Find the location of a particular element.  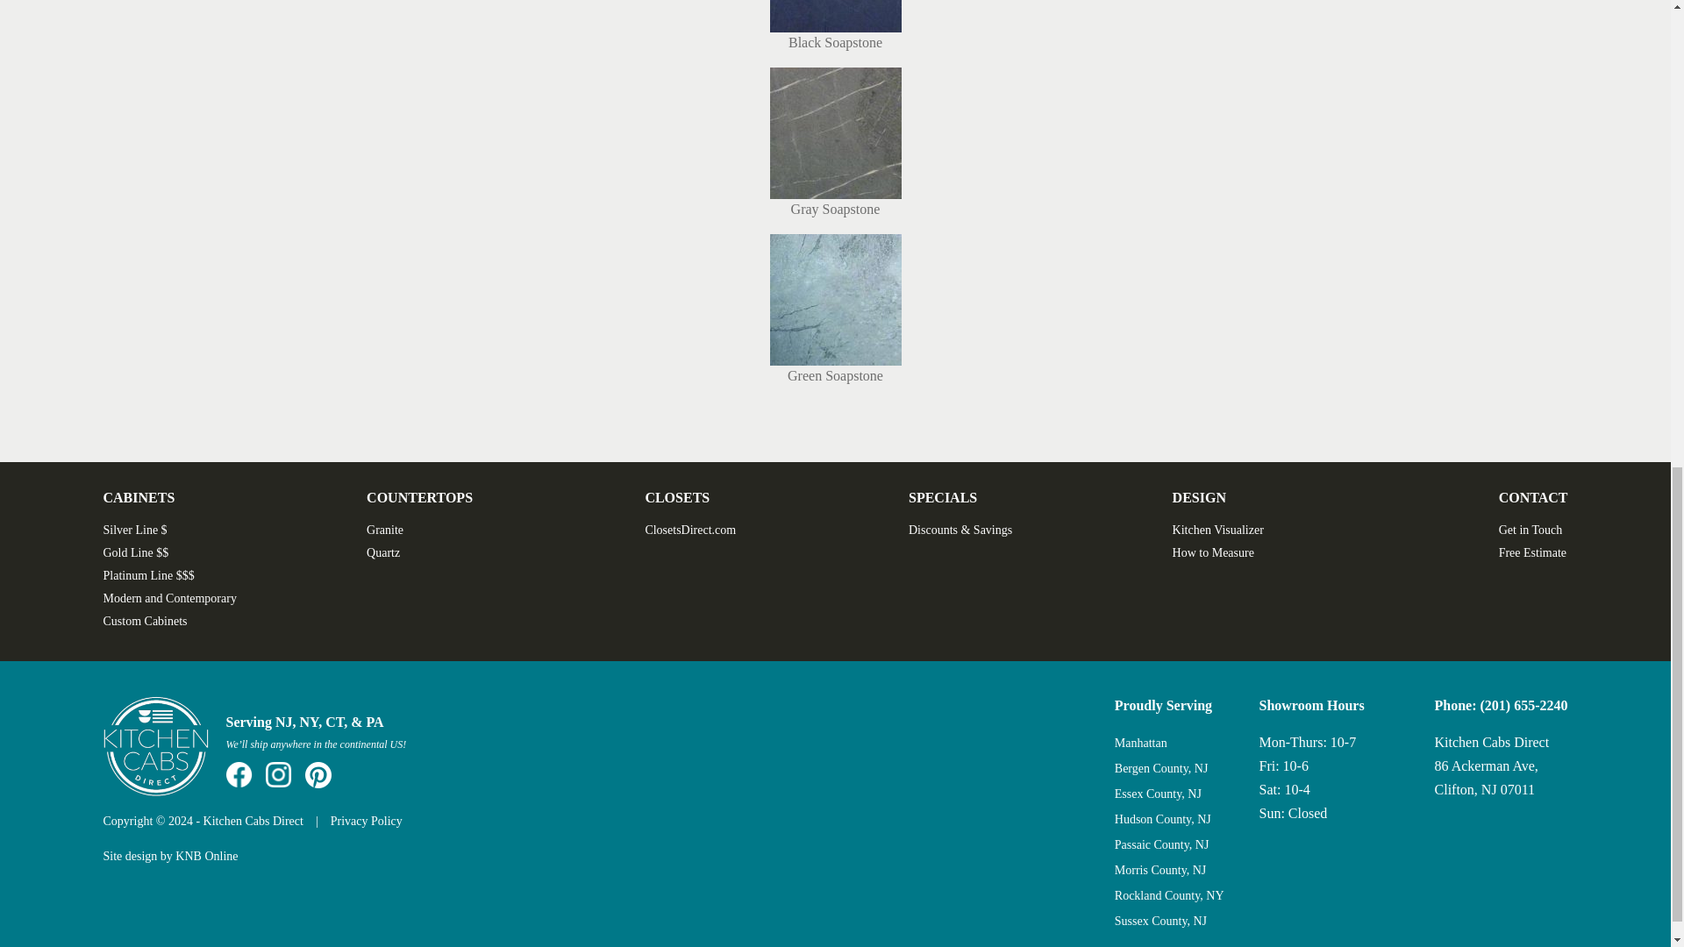

ClosetsDirect.com is located at coordinates (690, 530).